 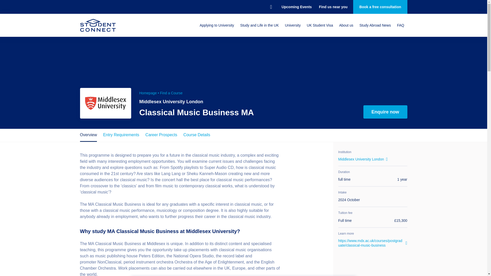 I want to click on Study and Life in the UK, so click(x=259, y=25).